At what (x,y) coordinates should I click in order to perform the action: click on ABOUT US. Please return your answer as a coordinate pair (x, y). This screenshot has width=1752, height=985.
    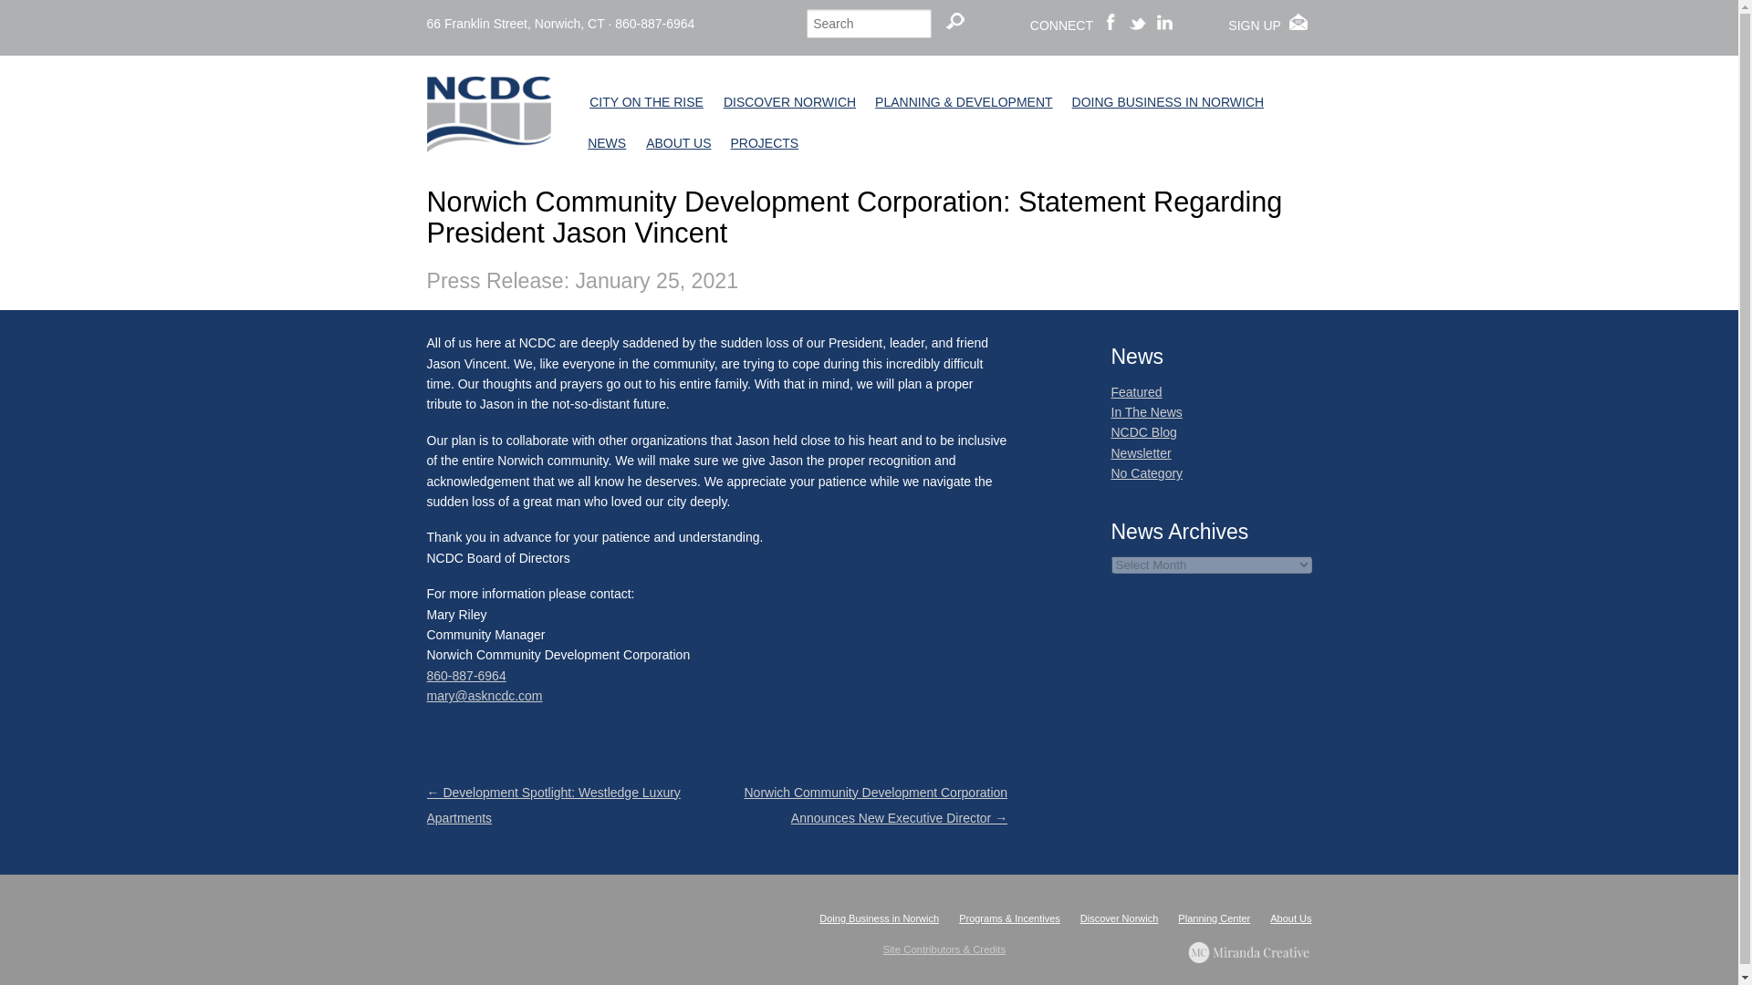
    Looking at the image, I should click on (677, 144).